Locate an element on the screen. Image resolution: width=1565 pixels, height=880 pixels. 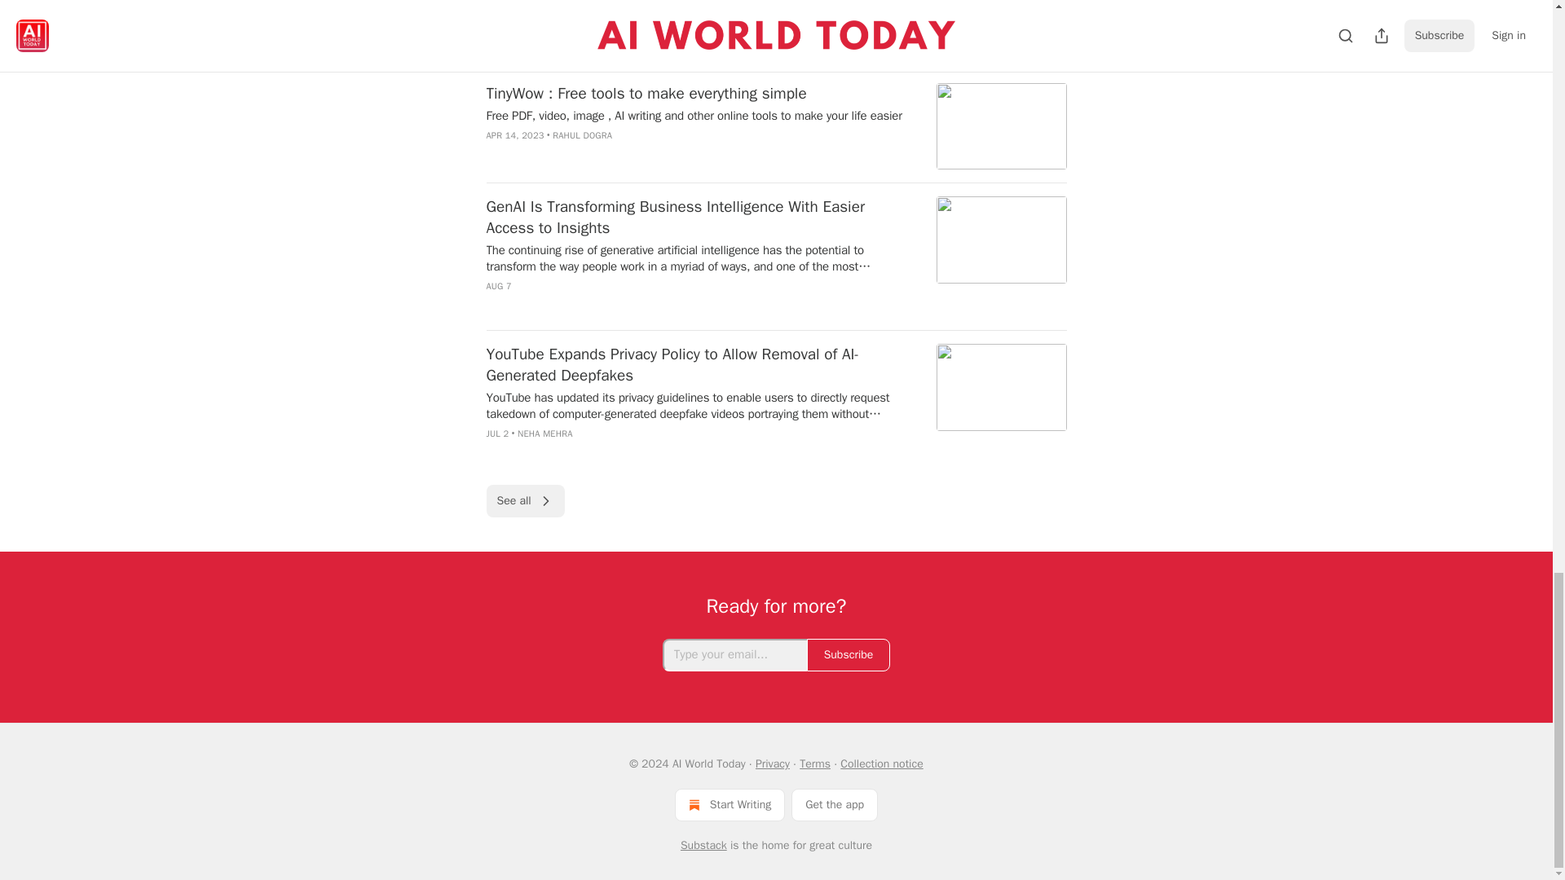
Discussions is located at coordinates (629, 47).